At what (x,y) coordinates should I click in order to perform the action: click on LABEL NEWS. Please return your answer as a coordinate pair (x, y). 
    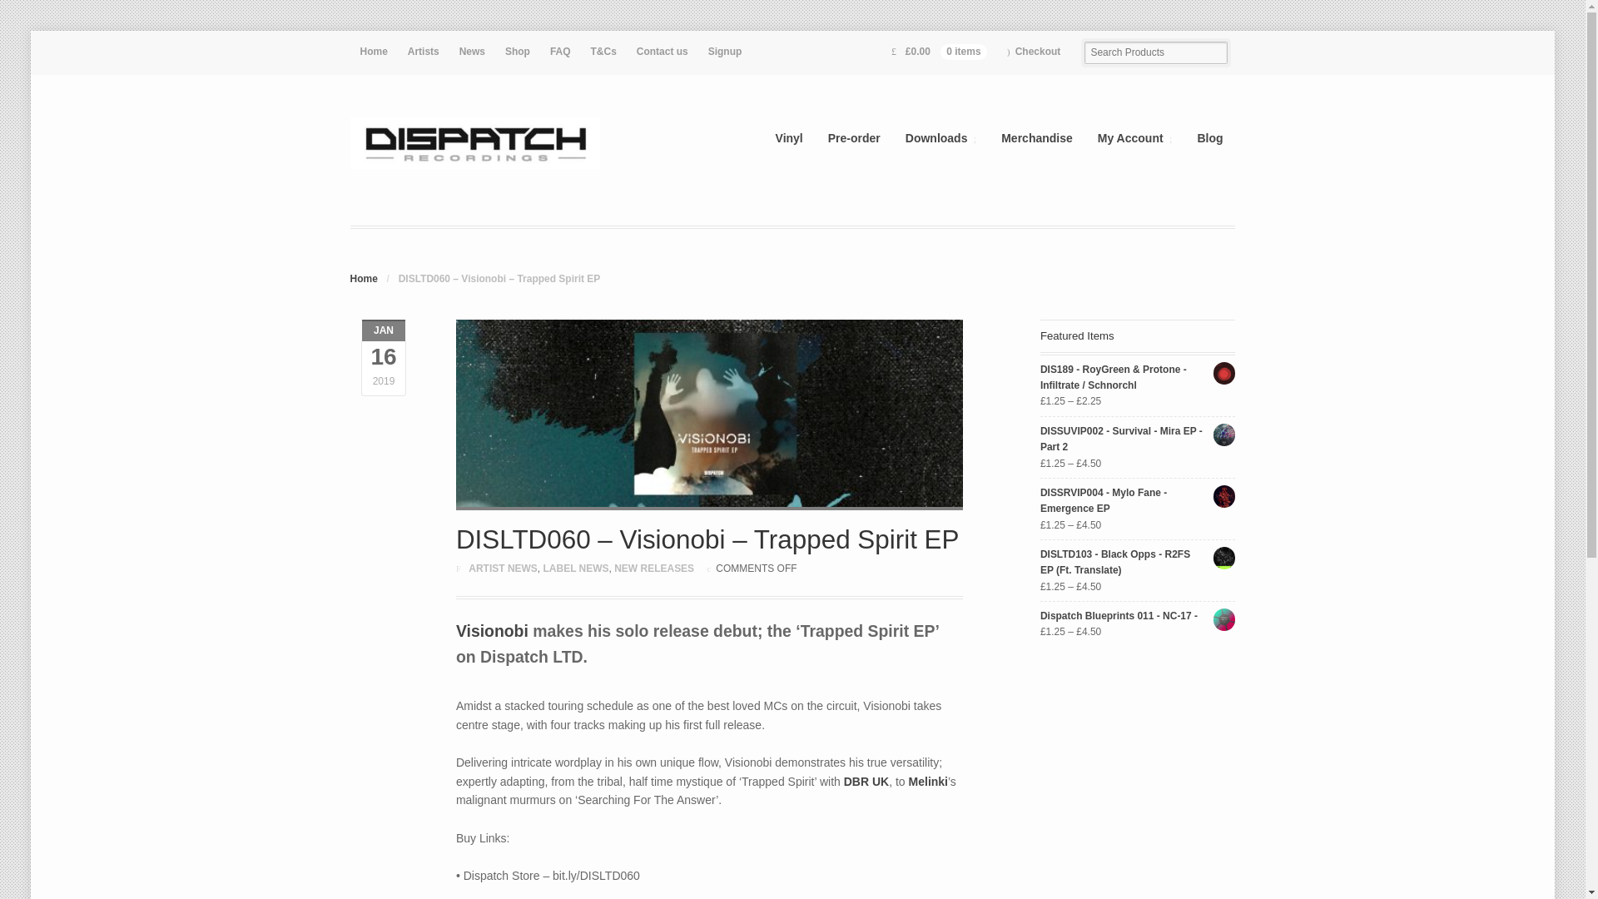
    Looking at the image, I should click on (576, 569).